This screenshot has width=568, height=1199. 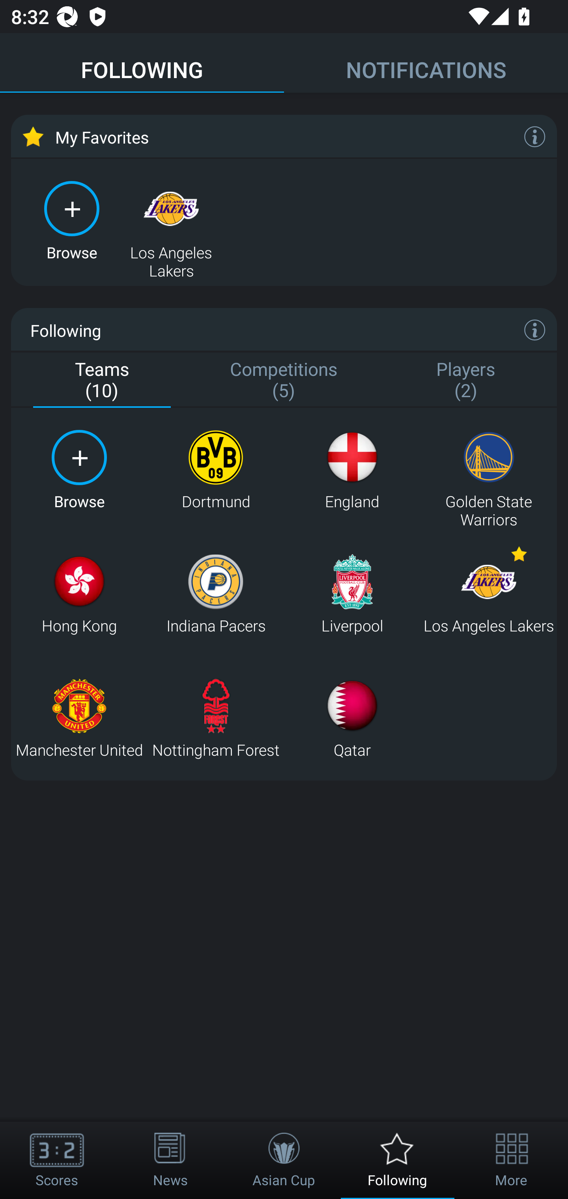 I want to click on Manchester United, so click(x=79, y=718).